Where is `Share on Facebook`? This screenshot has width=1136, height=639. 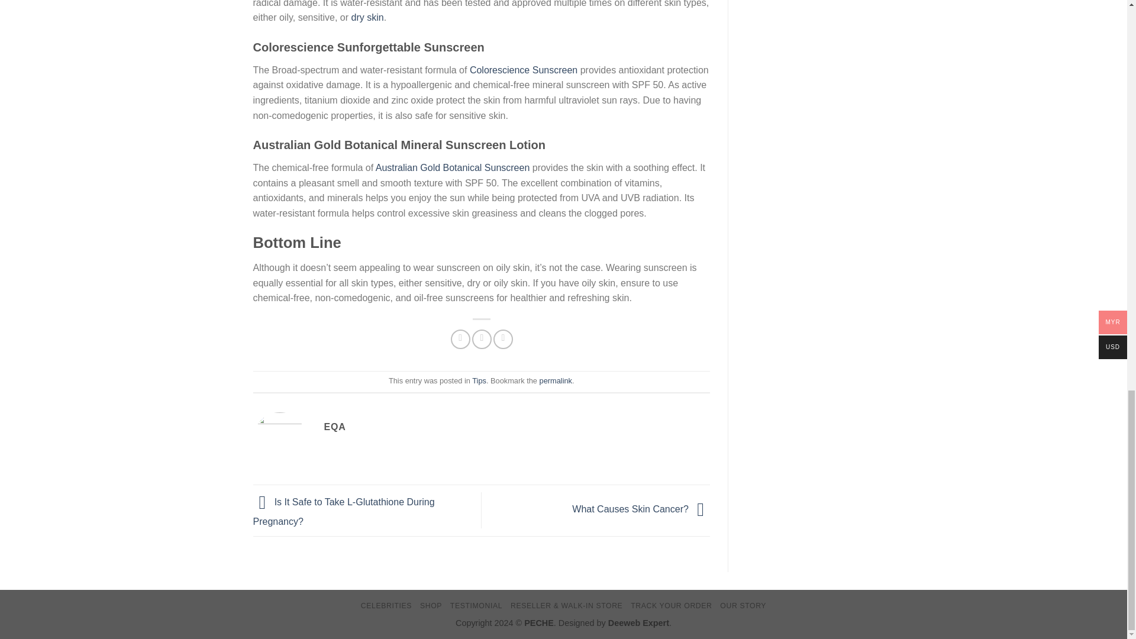
Share on Facebook is located at coordinates (460, 339).